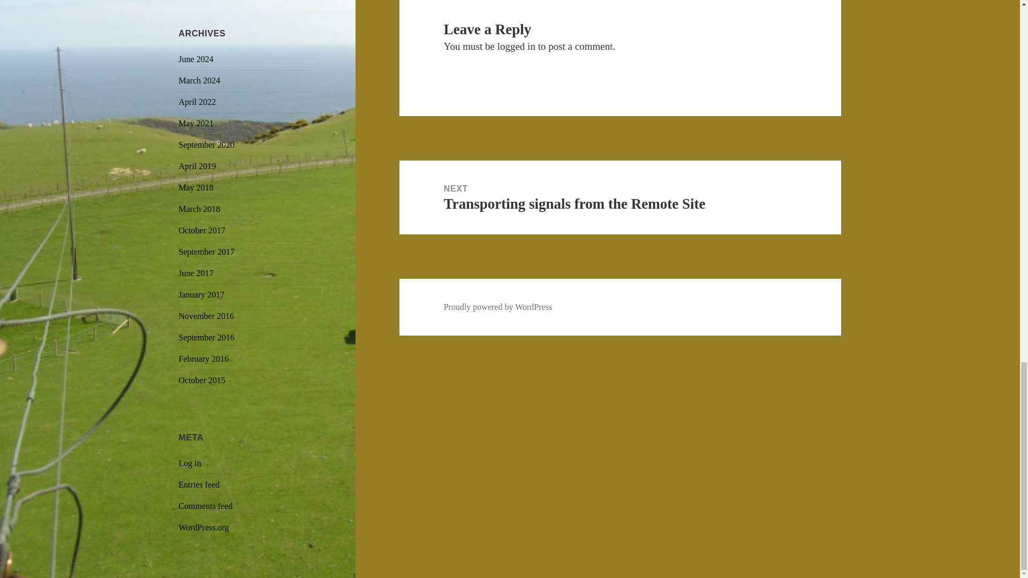  What do you see at coordinates (197, 102) in the screenshot?
I see `April 2022` at bounding box center [197, 102].